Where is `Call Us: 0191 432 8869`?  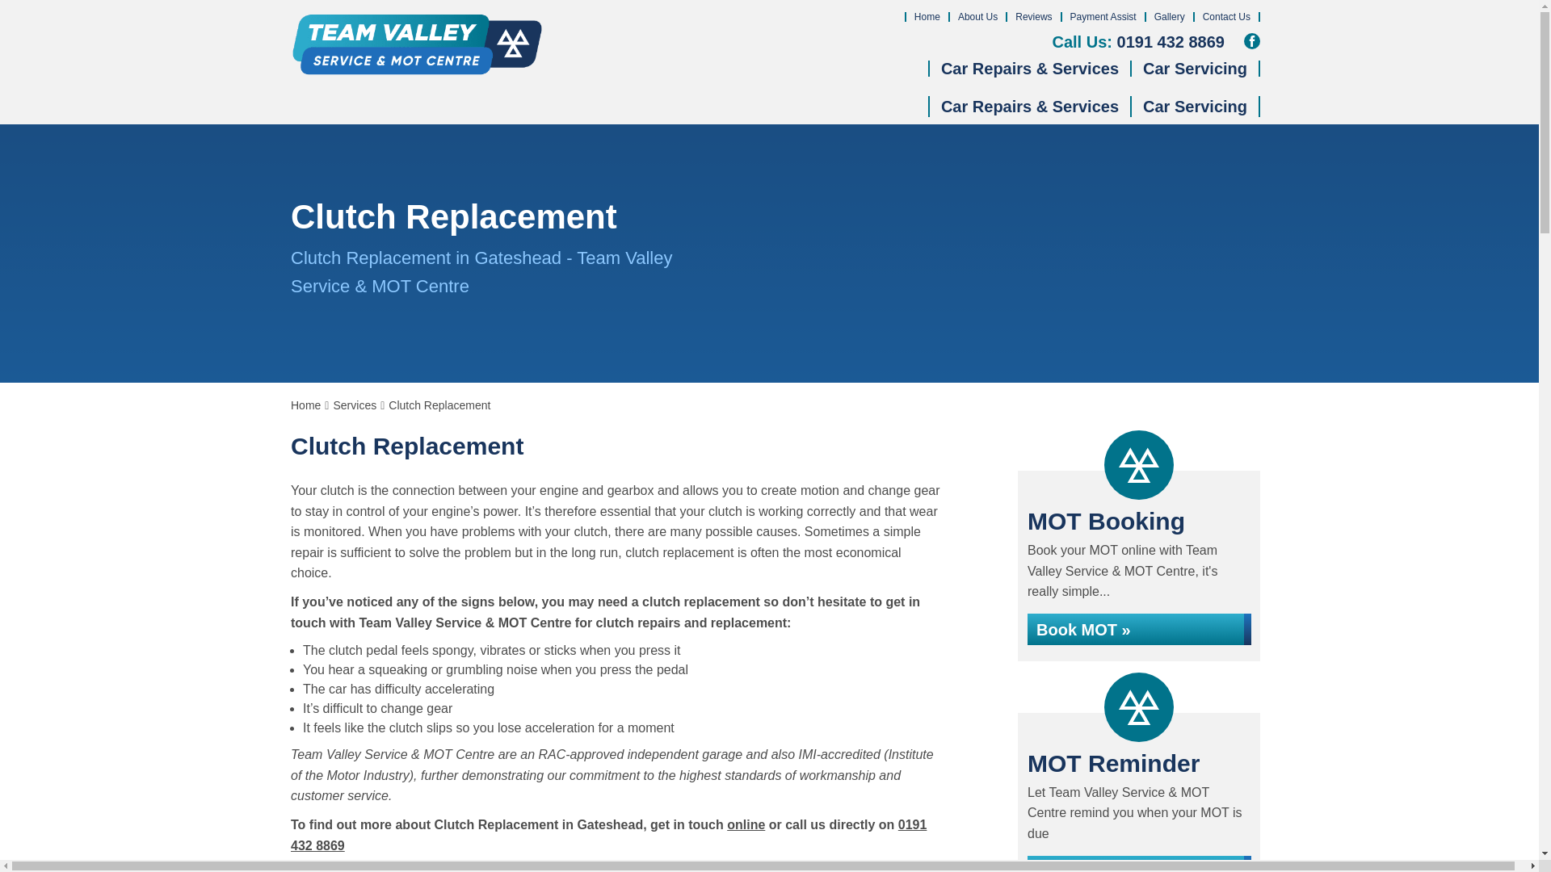
Call Us: 0191 432 8869 is located at coordinates (1137, 42).